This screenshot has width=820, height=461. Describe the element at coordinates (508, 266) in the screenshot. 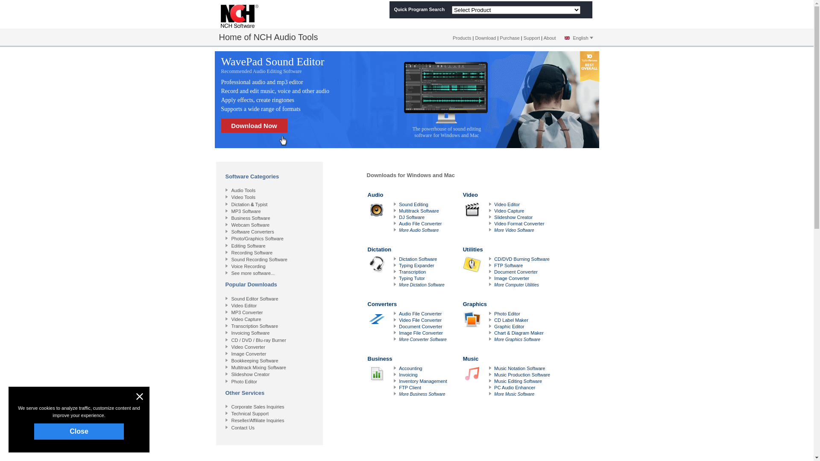

I see `FTP Software` at that location.